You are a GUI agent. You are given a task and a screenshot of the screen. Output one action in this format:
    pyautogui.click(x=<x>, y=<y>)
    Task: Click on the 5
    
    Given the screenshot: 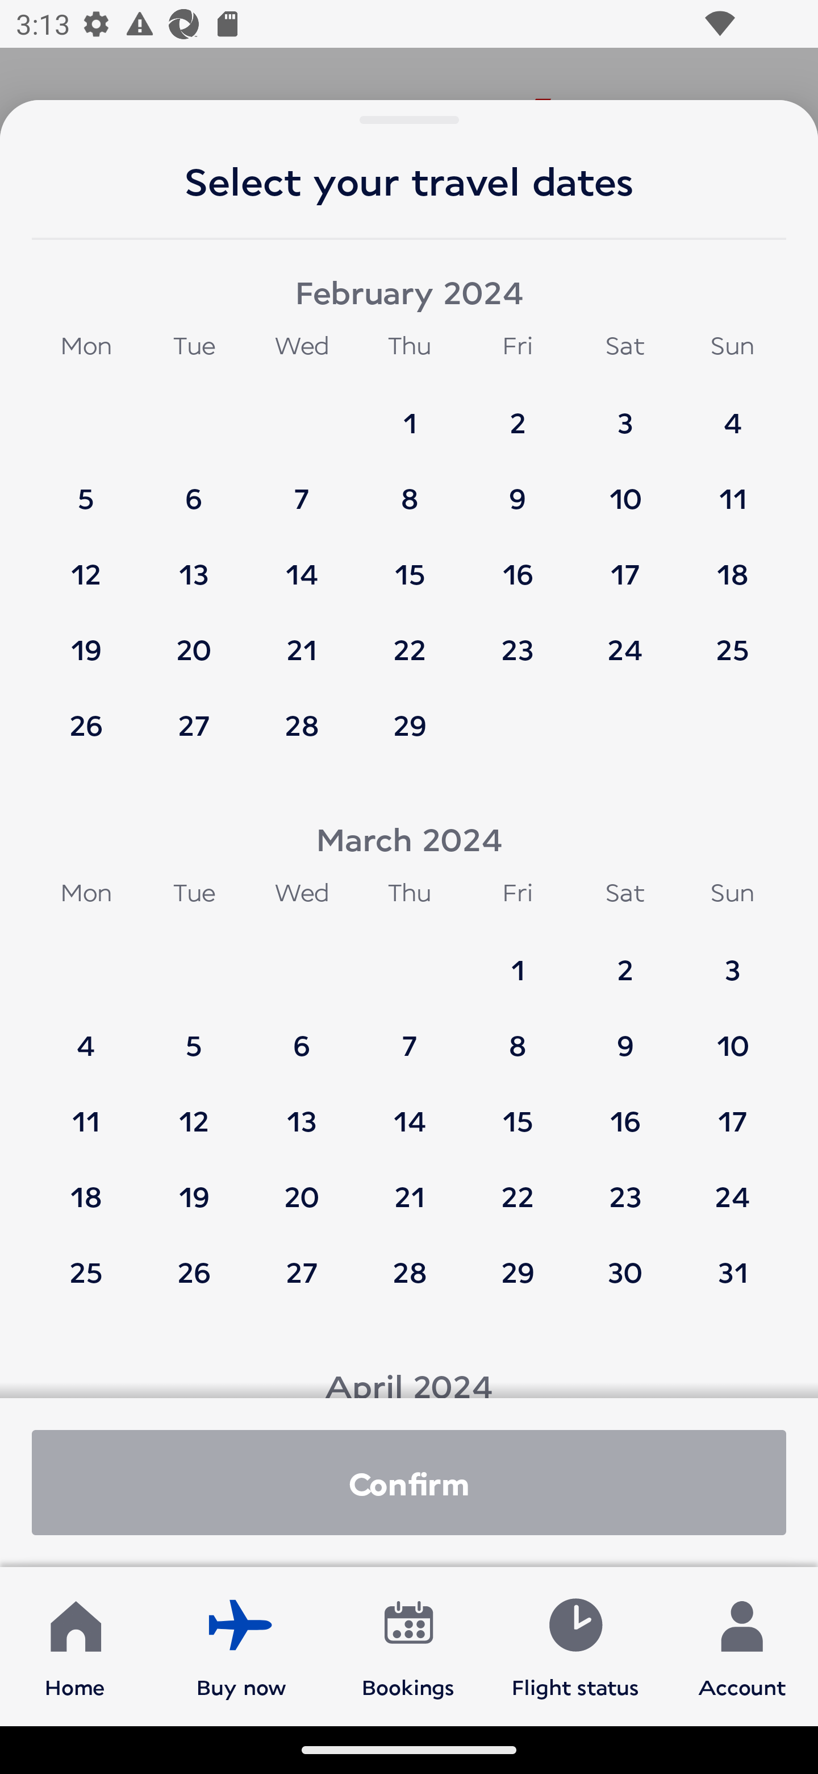 What is the action you would take?
    pyautogui.click(x=194, y=1035)
    